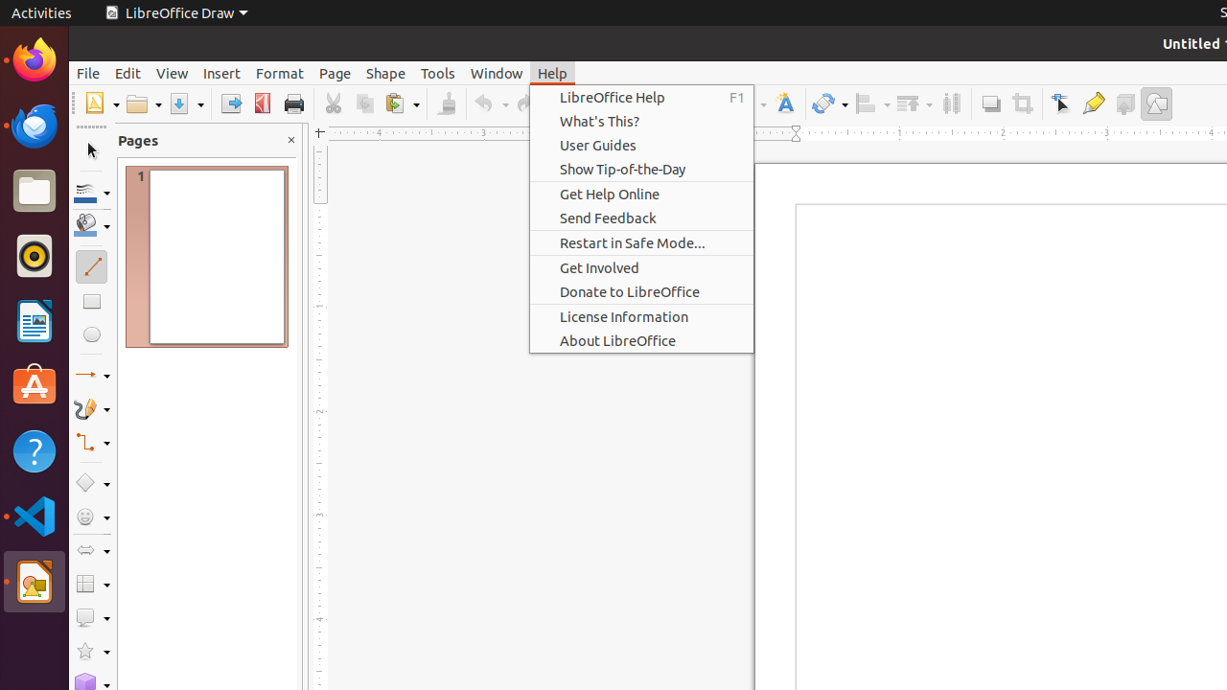 The image size is (1227, 690). I want to click on Visual Studio Code, so click(35, 516).